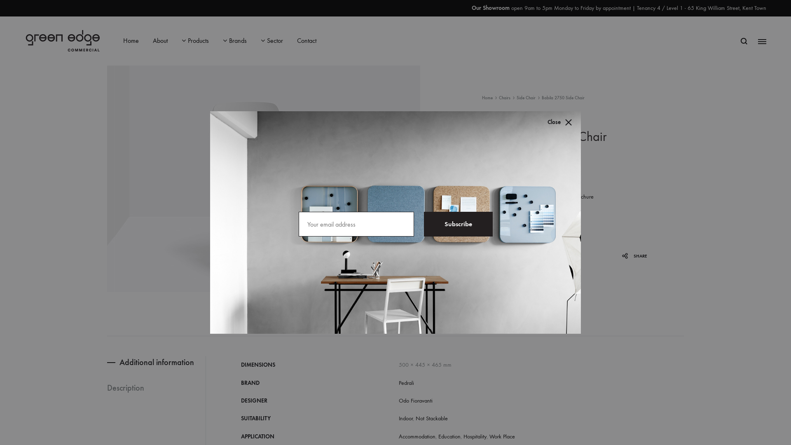 This screenshot has height=445, width=791. What do you see at coordinates (526, 98) in the screenshot?
I see `Side Chair` at bounding box center [526, 98].